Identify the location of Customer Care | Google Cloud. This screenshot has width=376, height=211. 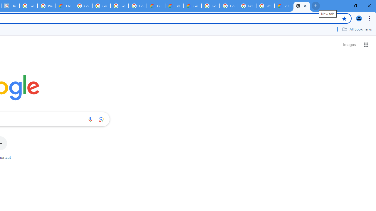
(156, 6).